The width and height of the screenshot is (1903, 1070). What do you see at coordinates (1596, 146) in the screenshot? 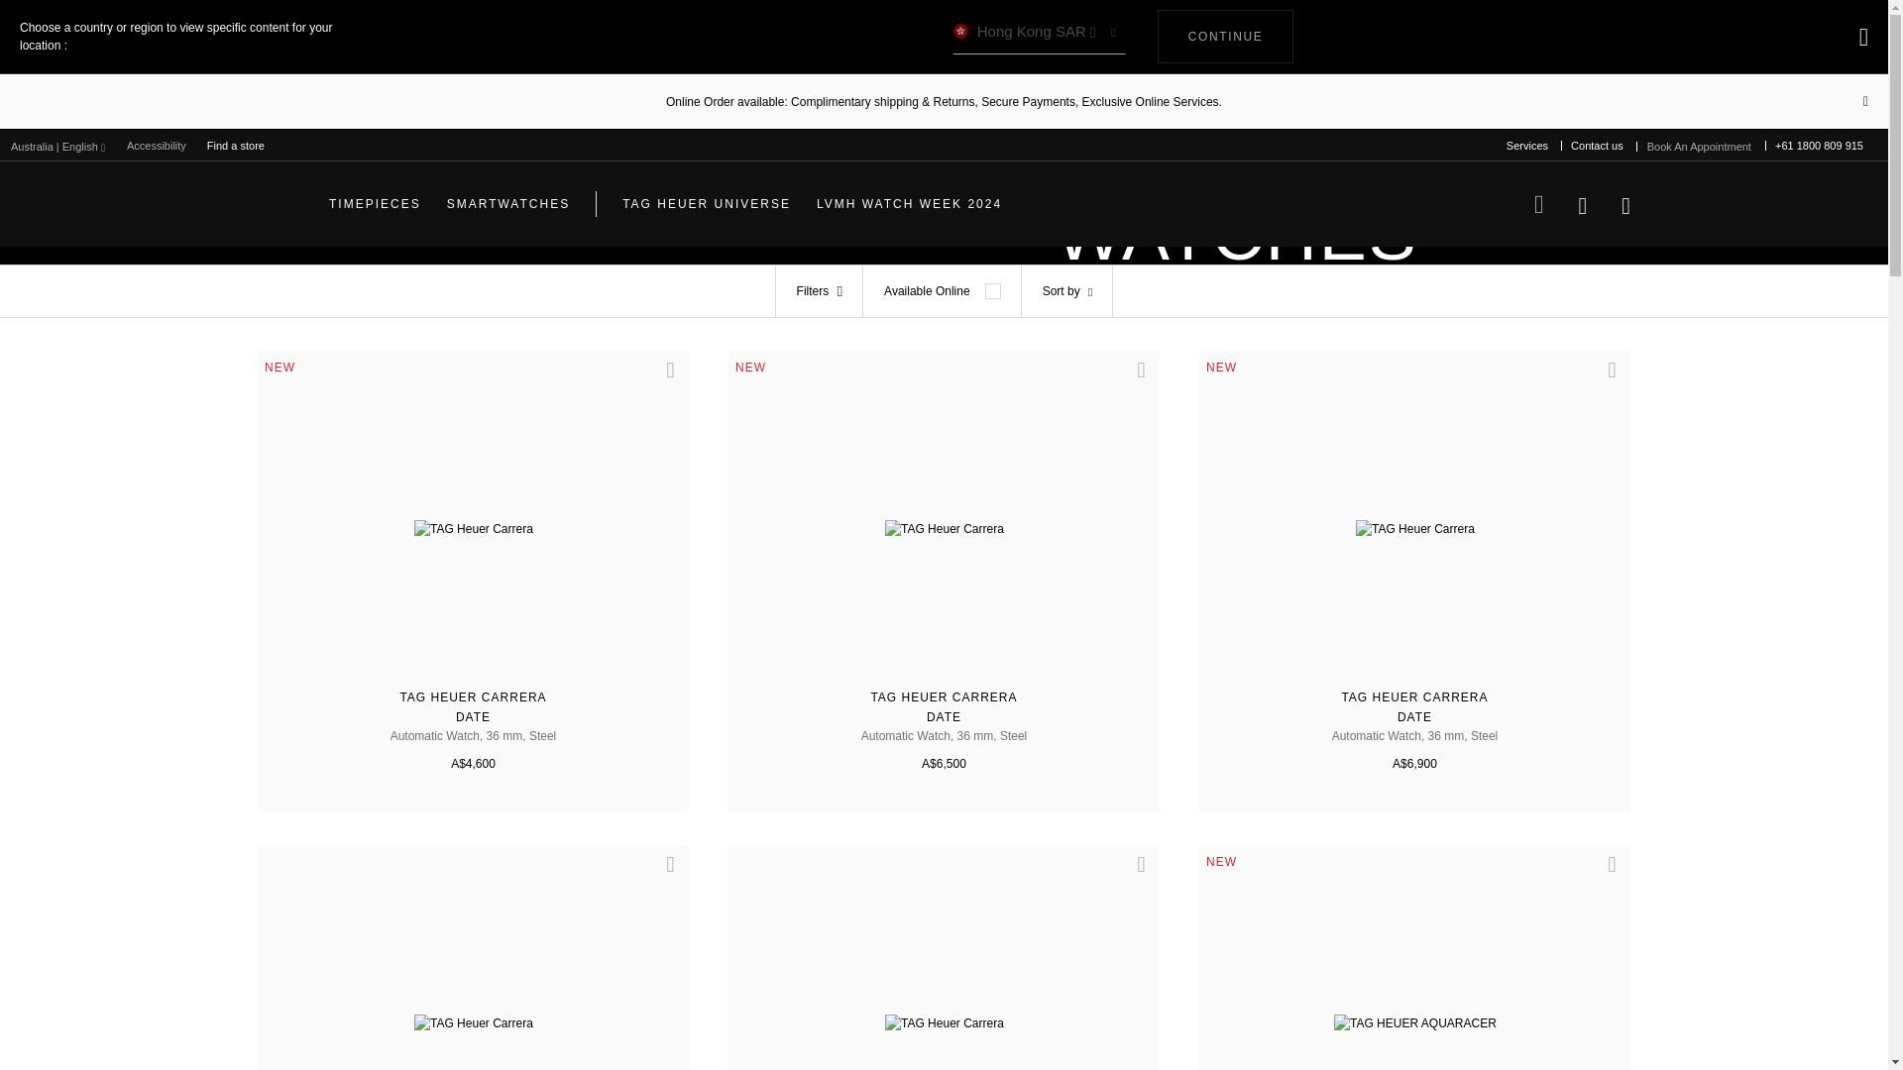
I see `Contact us` at bounding box center [1596, 146].